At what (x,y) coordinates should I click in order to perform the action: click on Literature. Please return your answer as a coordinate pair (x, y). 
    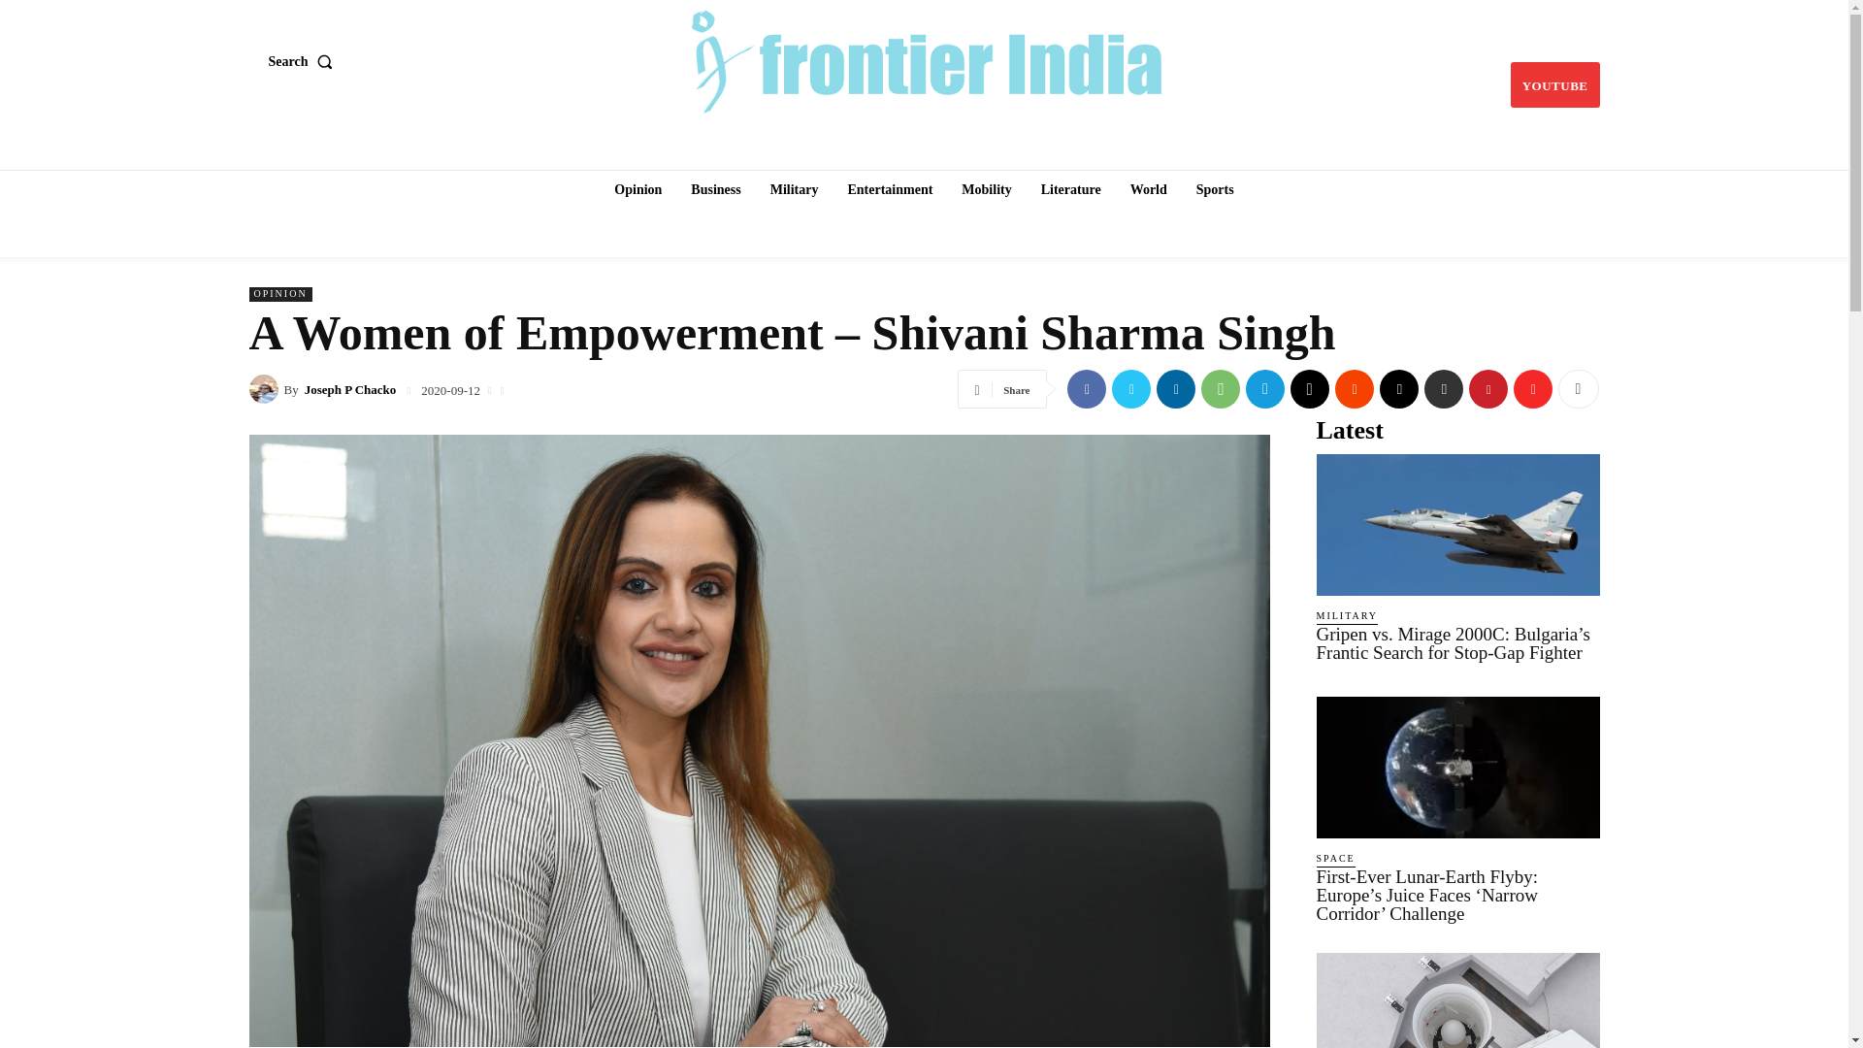
    Looking at the image, I should click on (1071, 190).